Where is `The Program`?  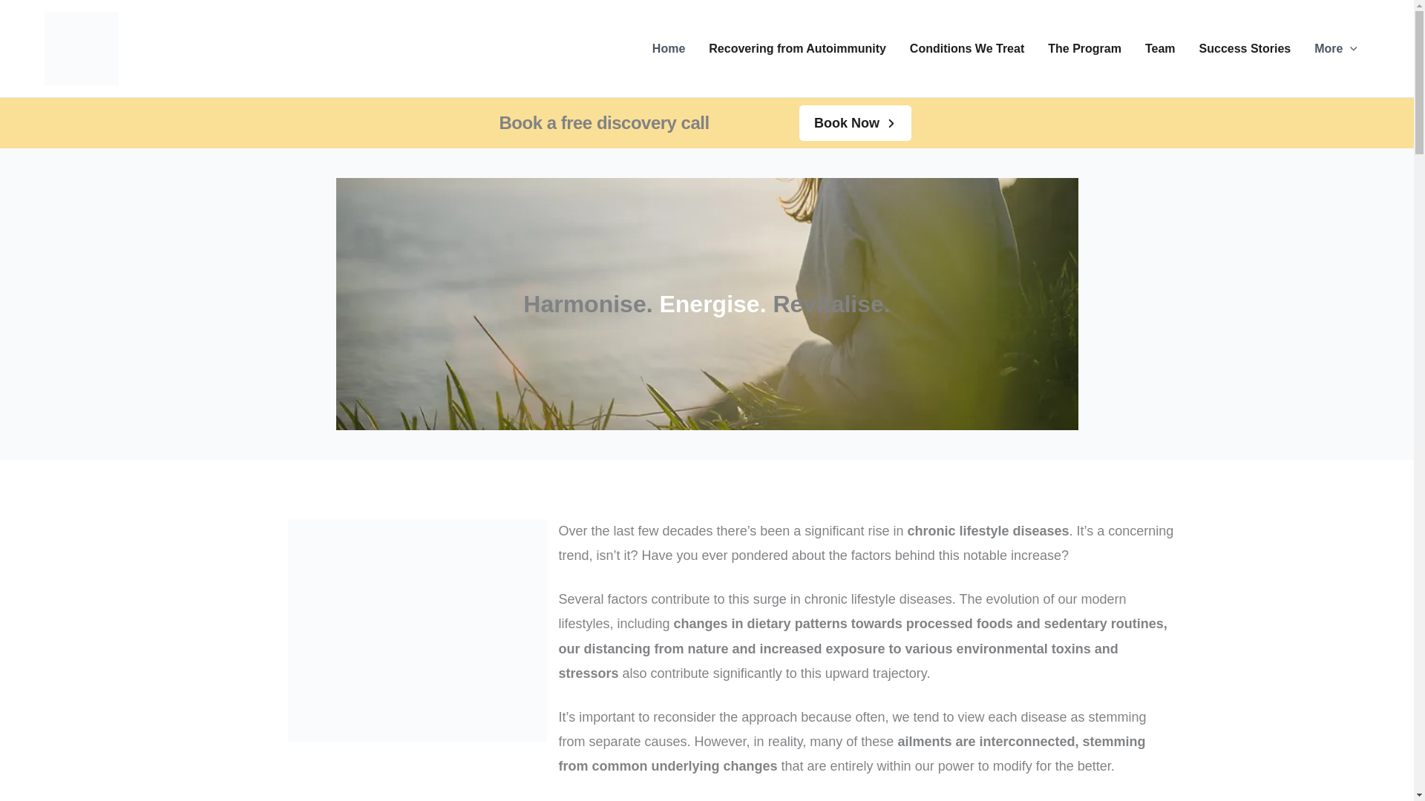
The Program is located at coordinates (1084, 47).